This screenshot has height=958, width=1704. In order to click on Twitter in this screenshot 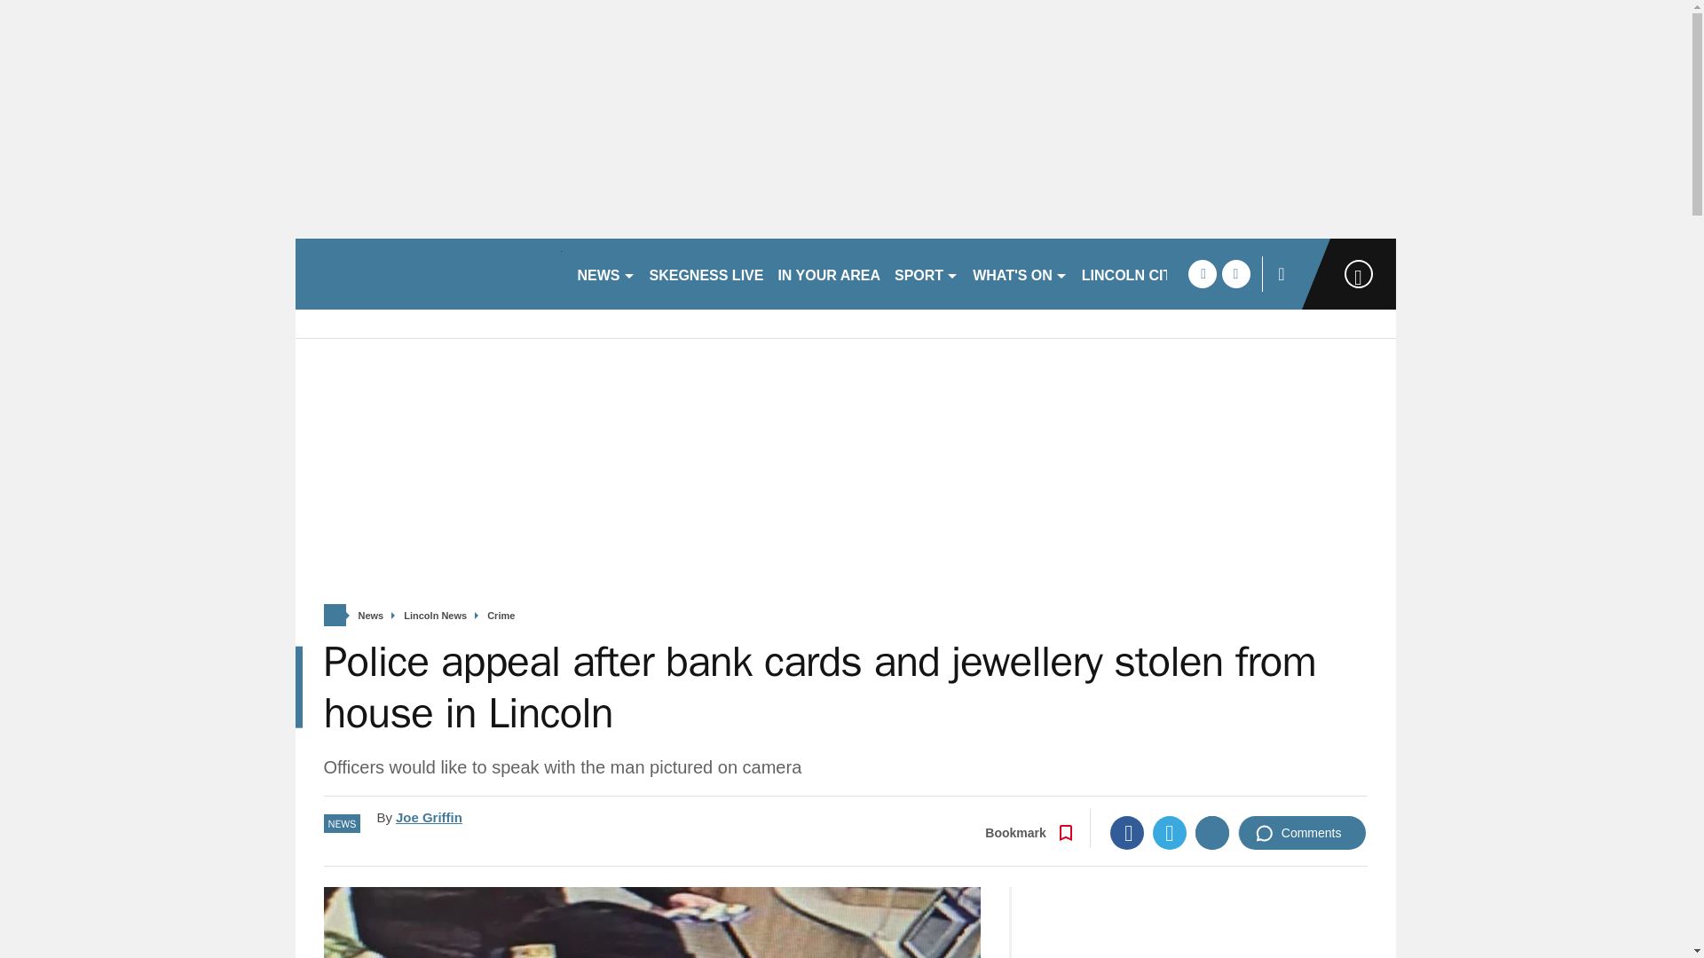, I will do `click(1170, 832)`.